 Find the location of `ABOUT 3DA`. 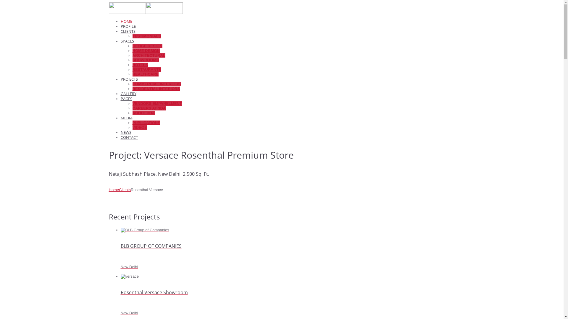

ABOUT 3DA is located at coordinates (144, 113).